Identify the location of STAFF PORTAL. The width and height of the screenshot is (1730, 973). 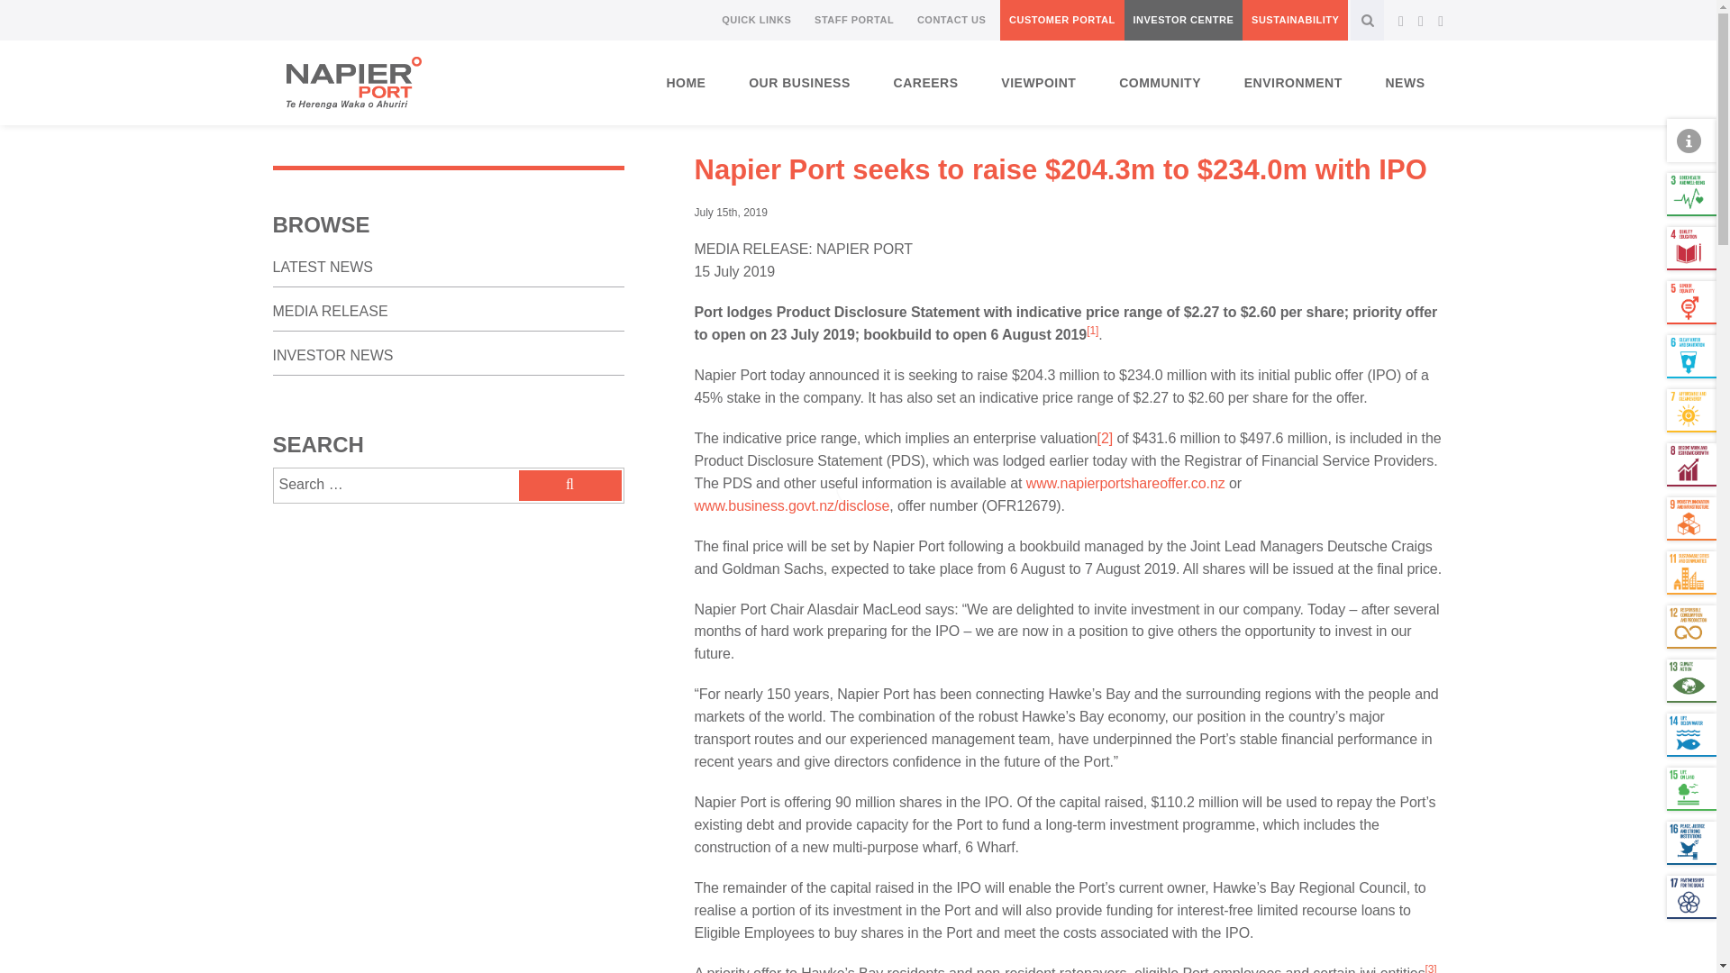
(854, 20).